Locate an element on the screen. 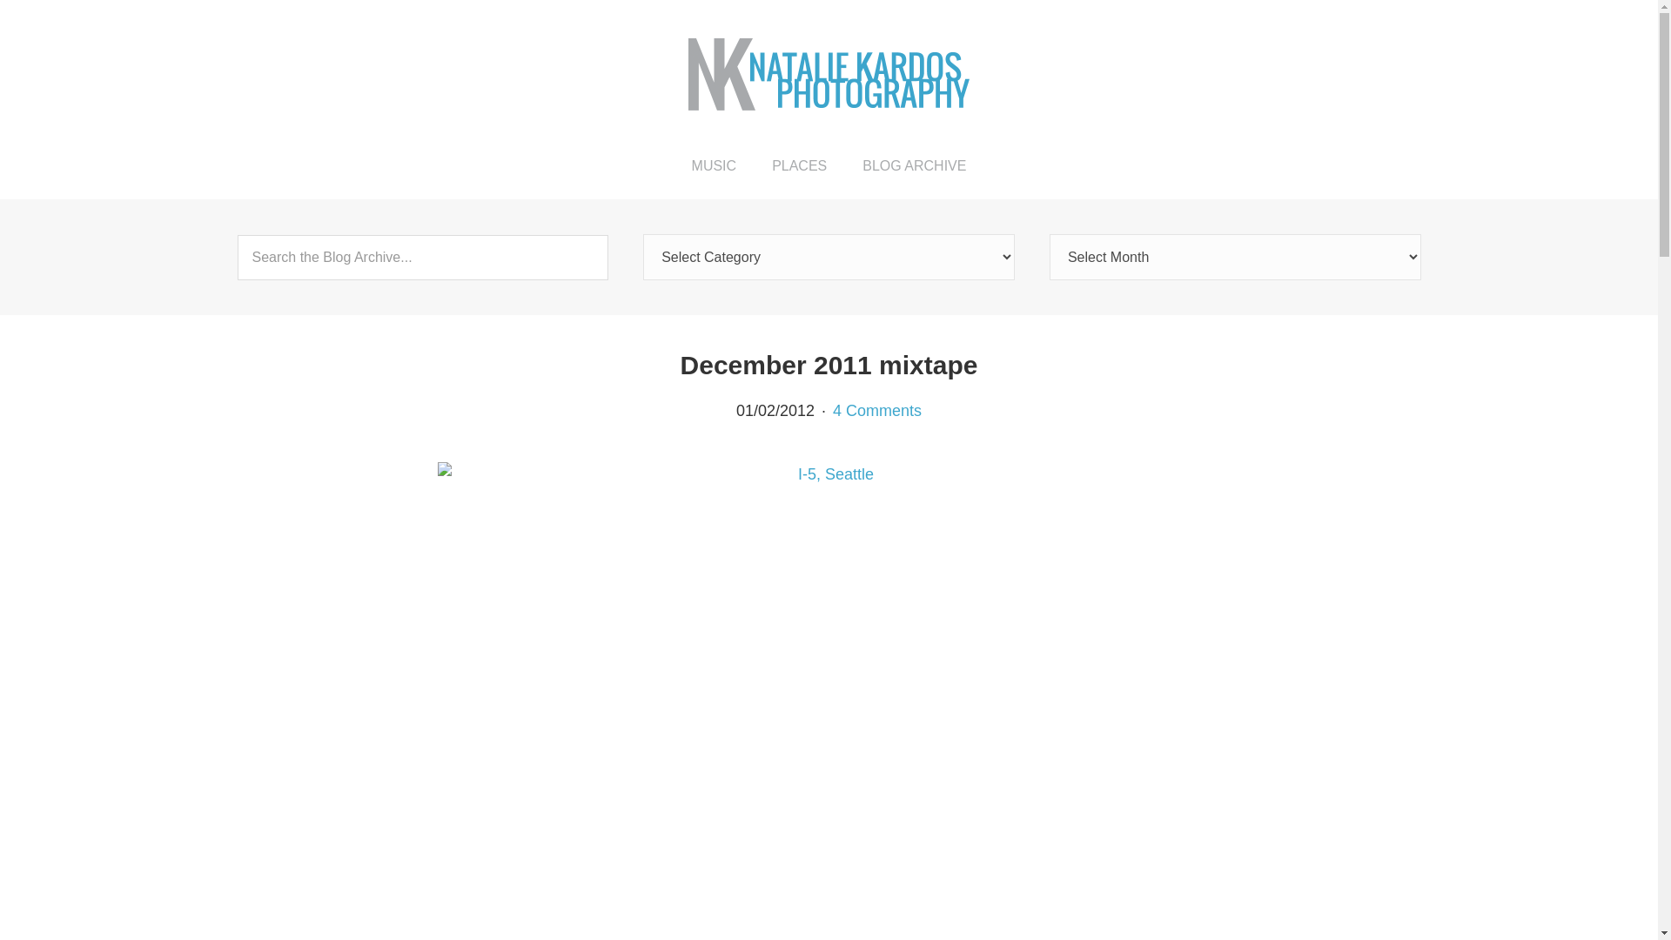 This screenshot has width=1671, height=940. I-5, Seattle by TooSunnyOutHere, on Flickr is located at coordinates (828, 473).